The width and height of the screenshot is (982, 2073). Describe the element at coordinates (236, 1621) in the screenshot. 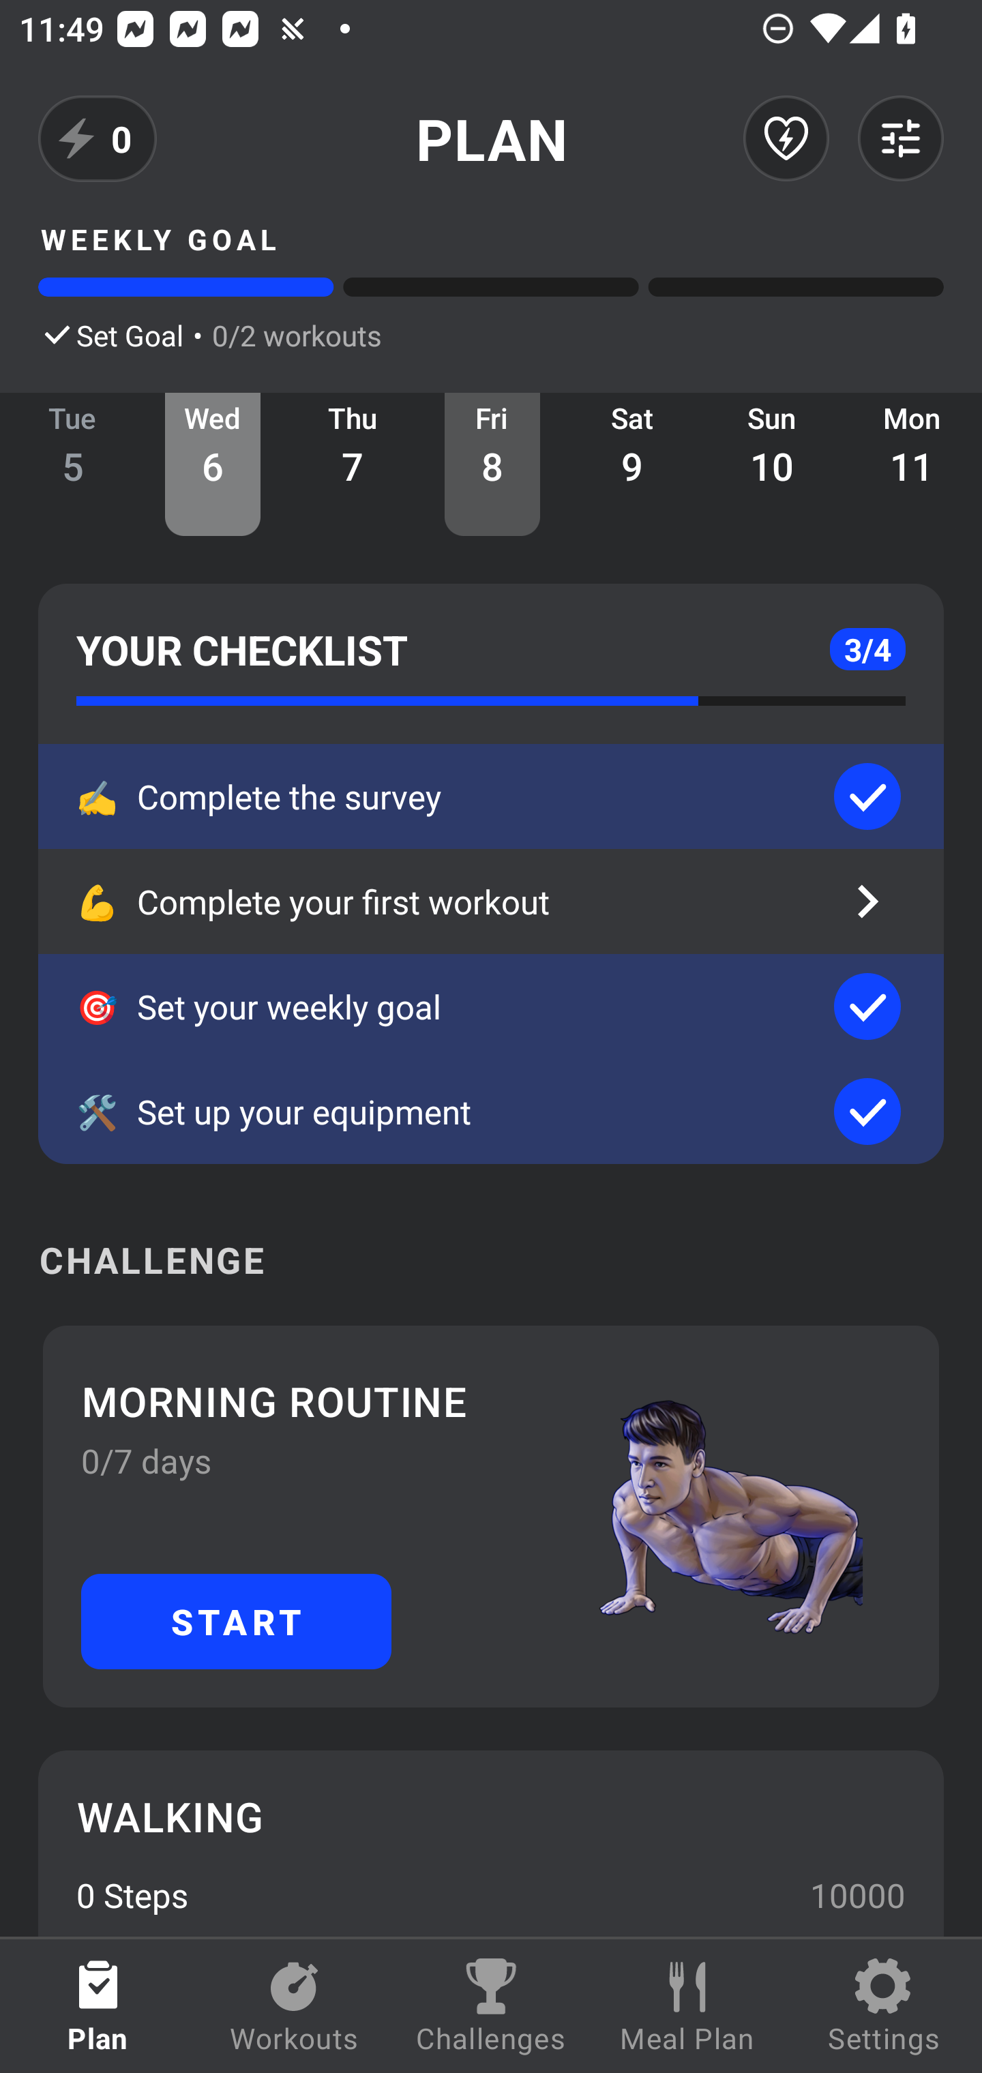

I see `START` at that location.